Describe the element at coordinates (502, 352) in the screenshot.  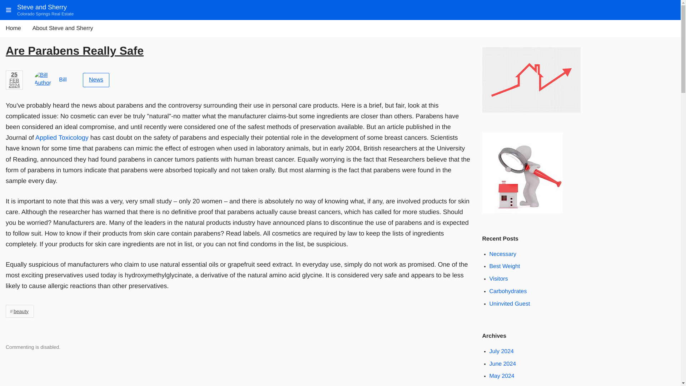
I see `July 2024` at that location.